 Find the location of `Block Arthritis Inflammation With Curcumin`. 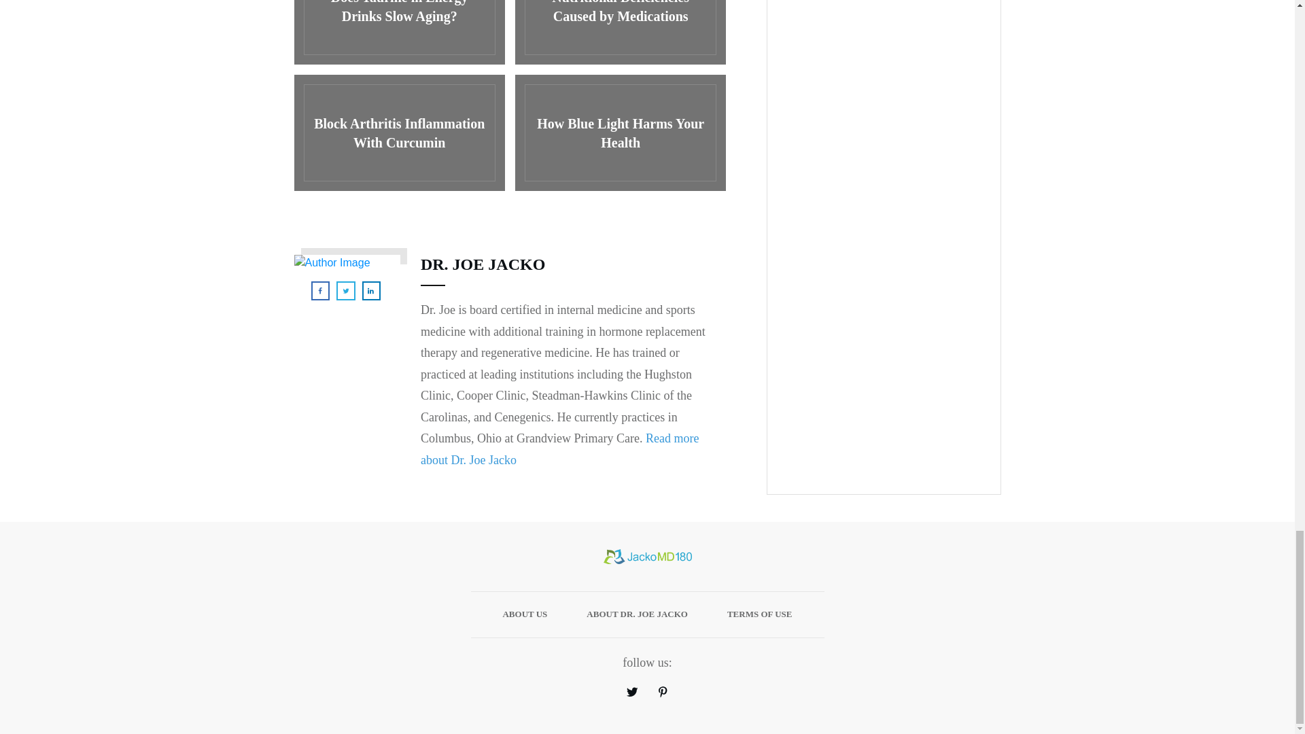

Block Arthritis Inflammation With Curcumin is located at coordinates (398, 133).